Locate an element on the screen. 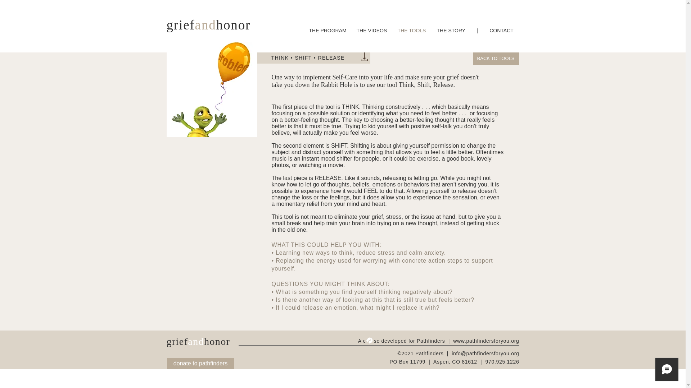 This screenshot has height=388, width=691. CONTACT is located at coordinates (501, 31).